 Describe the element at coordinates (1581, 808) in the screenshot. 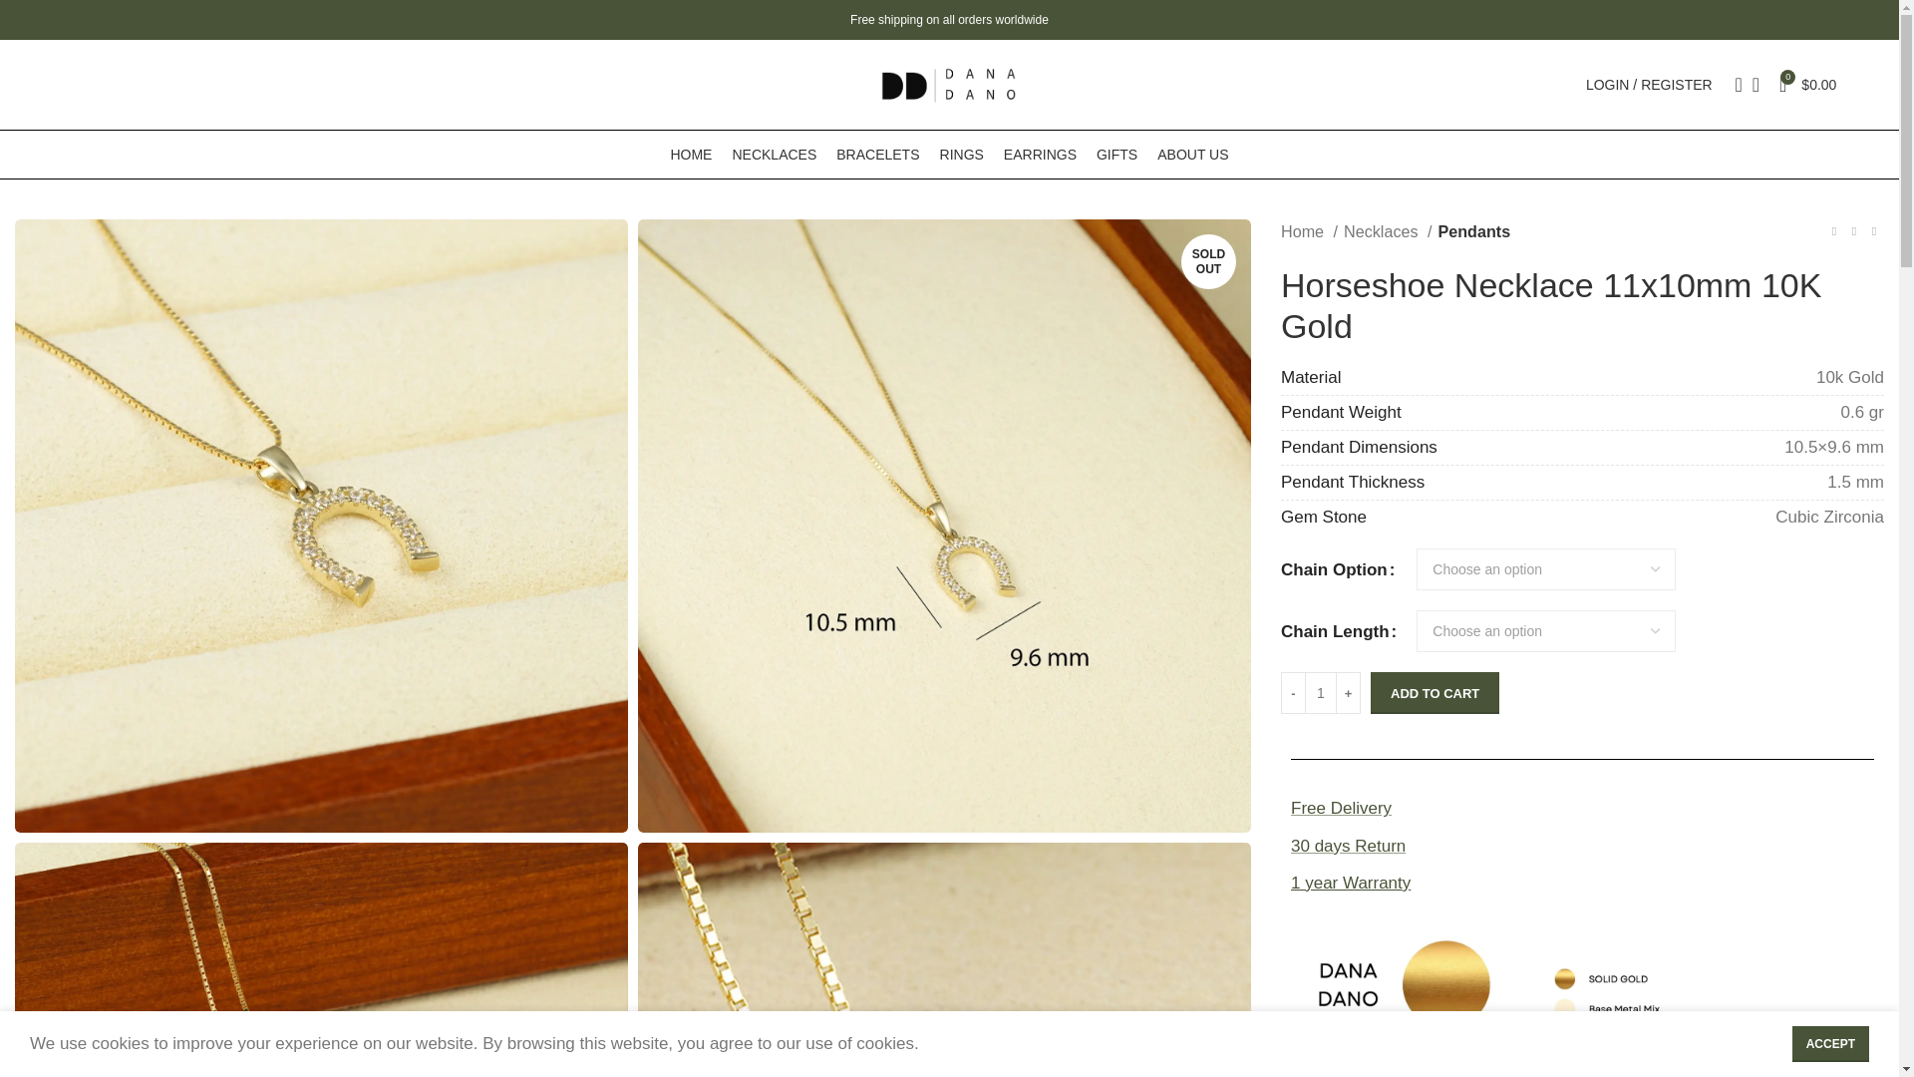

I see `Free Delivery` at that location.